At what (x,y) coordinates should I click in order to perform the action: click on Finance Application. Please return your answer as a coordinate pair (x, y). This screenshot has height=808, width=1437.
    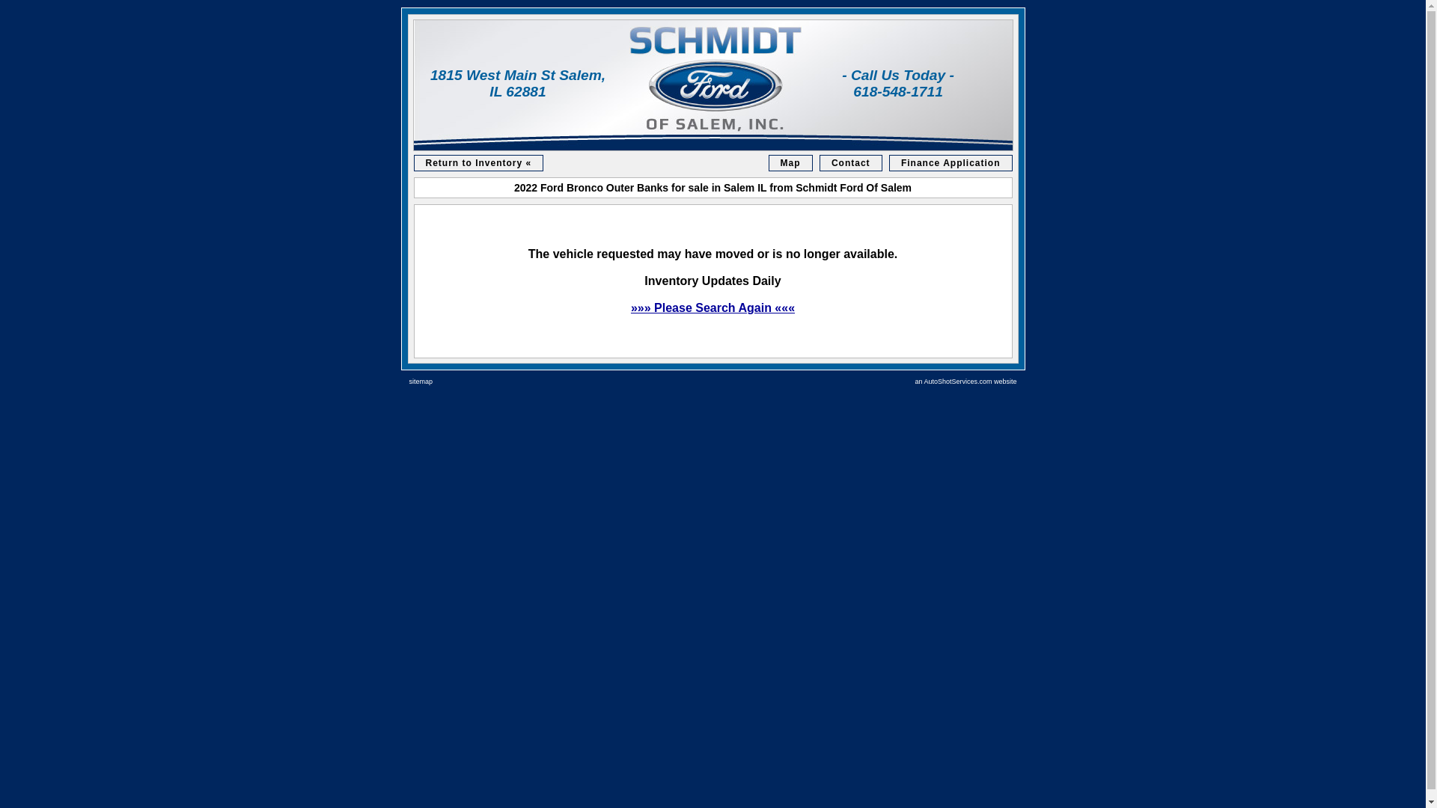
    Looking at the image, I should click on (951, 162).